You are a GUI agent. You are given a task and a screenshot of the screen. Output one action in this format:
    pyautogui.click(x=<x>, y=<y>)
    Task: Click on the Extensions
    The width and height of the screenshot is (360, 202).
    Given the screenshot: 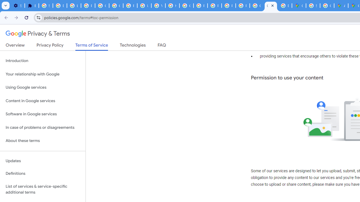 What is the action you would take?
    pyautogui.click(x=32, y=6)
    